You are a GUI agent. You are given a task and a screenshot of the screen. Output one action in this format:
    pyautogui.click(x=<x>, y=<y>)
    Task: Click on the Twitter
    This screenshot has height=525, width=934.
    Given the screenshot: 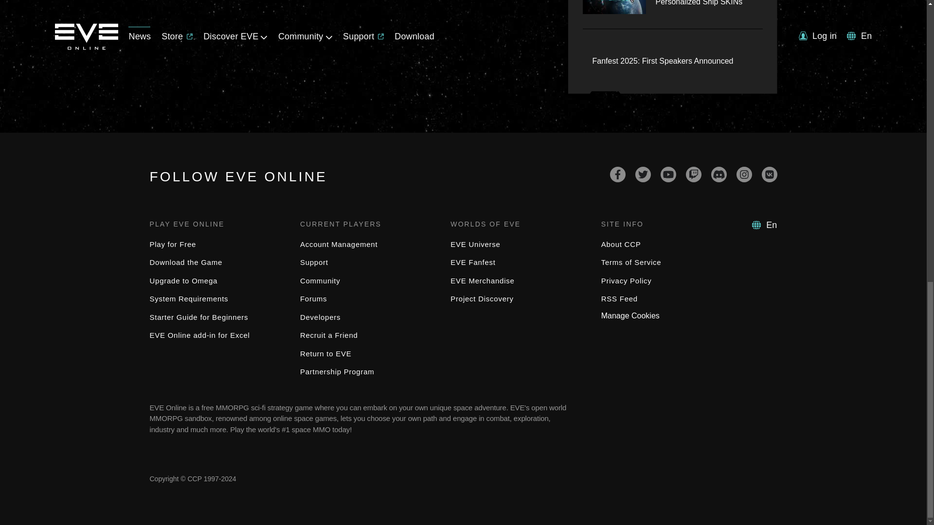 What is the action you would take?
    pyautogui.click(x=643, y=174)
    